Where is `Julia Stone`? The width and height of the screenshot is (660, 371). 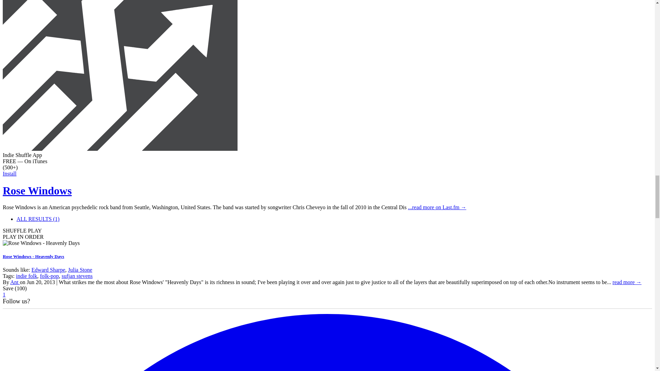
Julia Stone is located at coordinates (80, 269).